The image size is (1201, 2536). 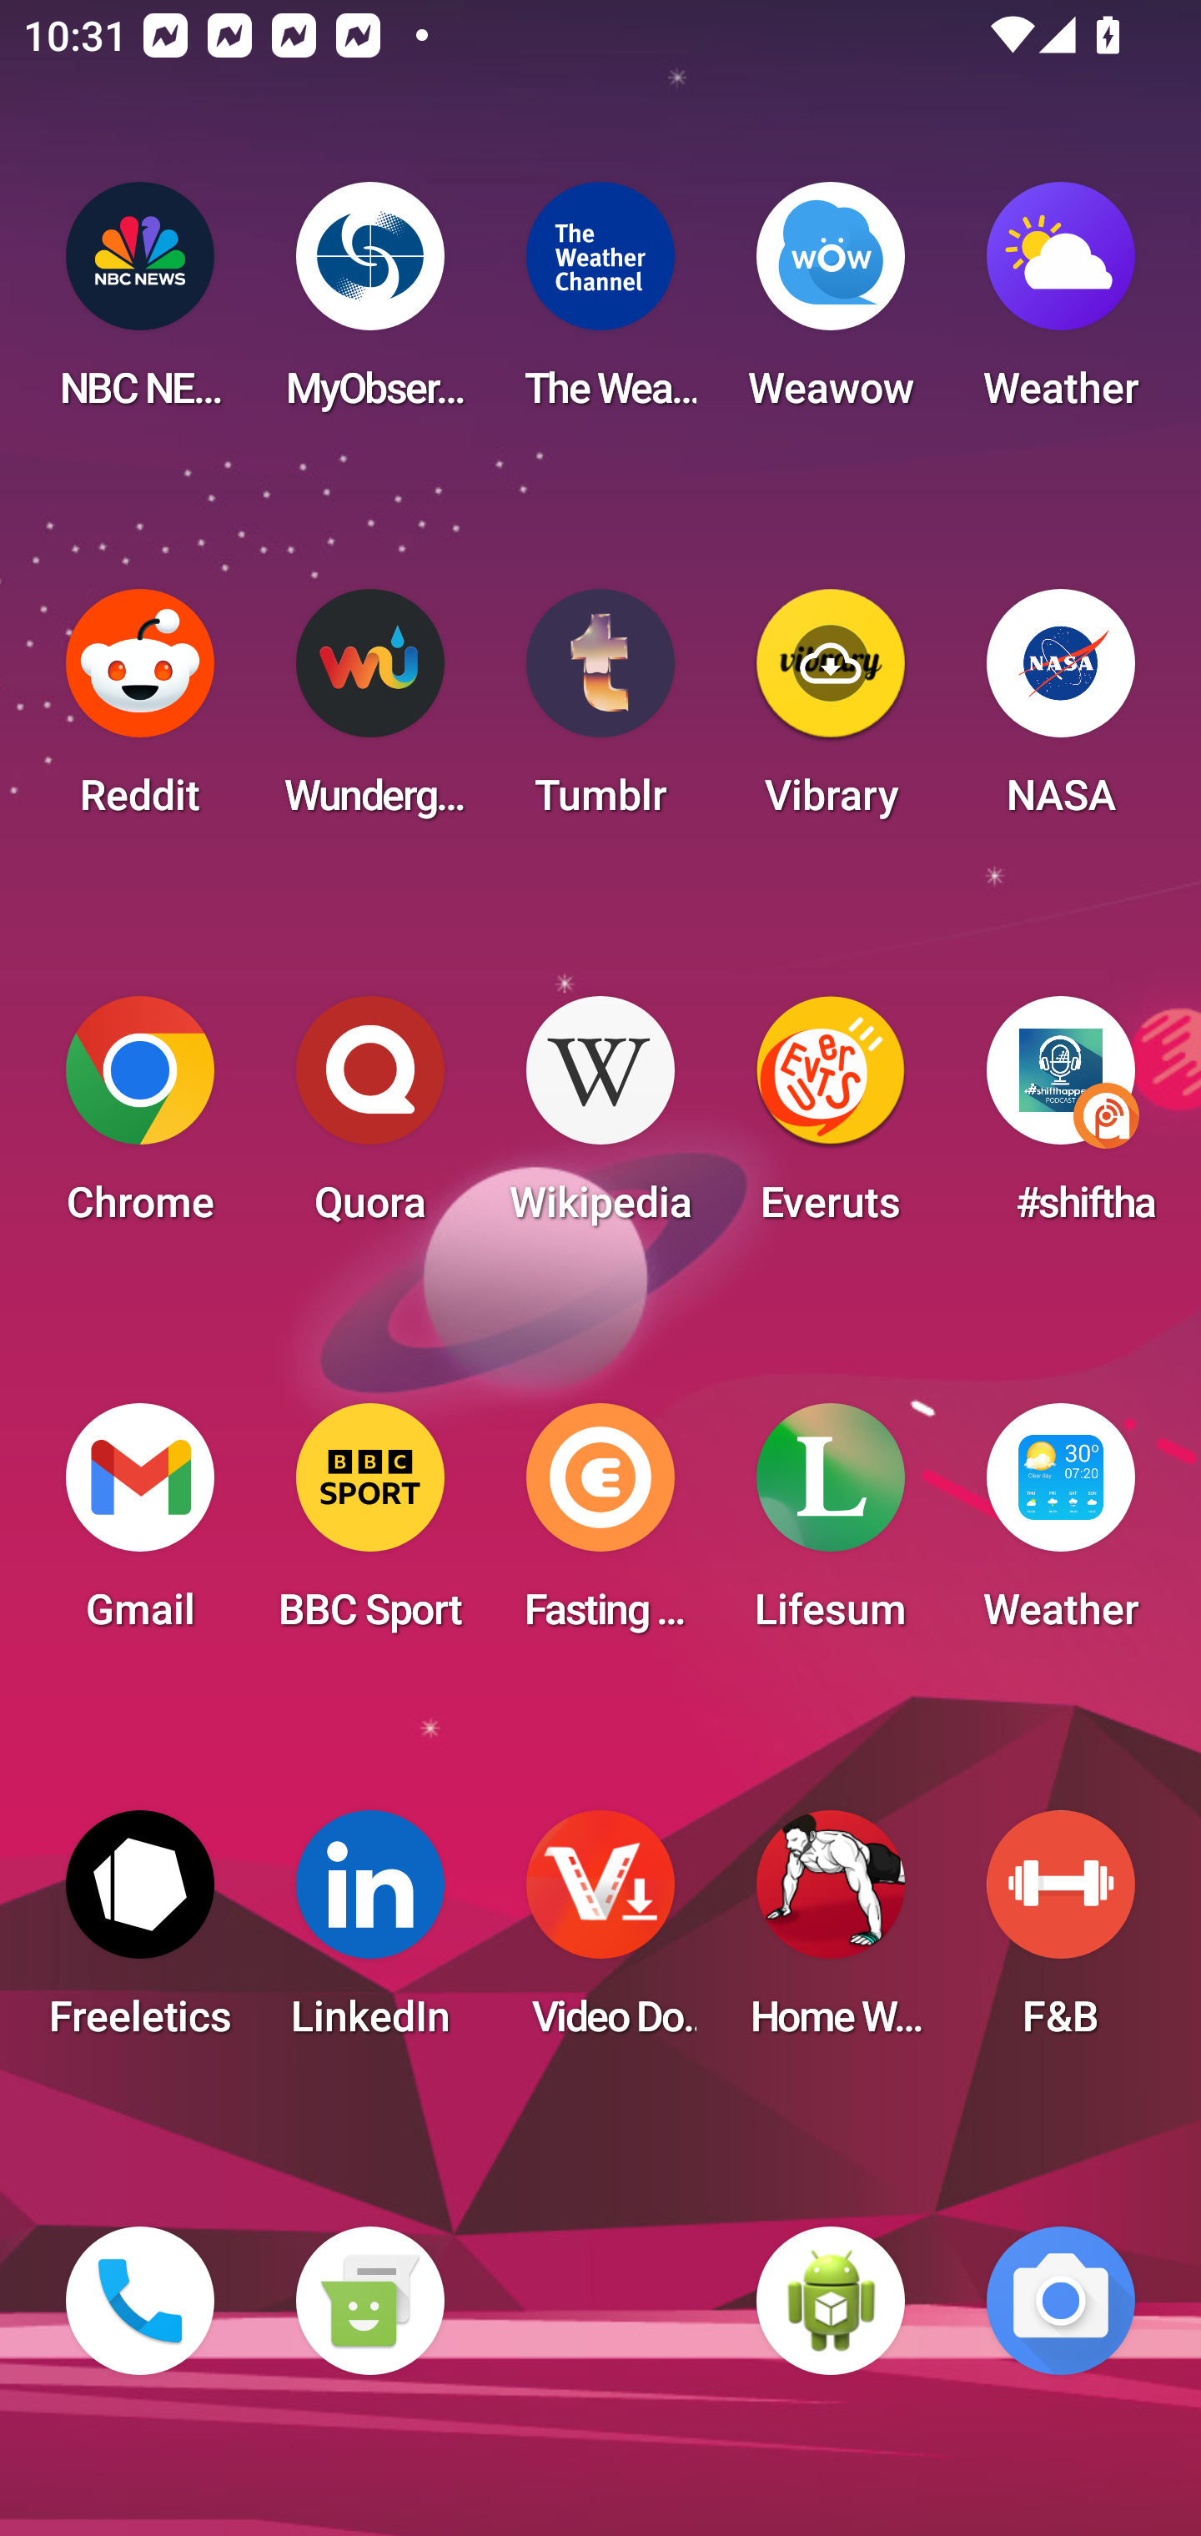 I want to click on BBC Sport, so click(x=369, y=1527).